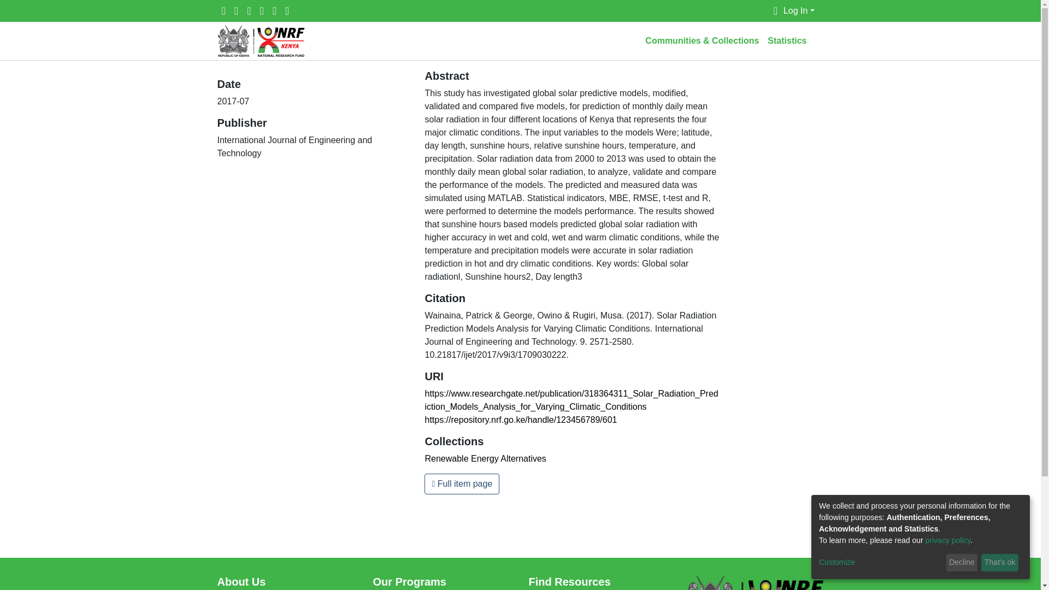 This screenshot has height=590, width=1049. I want to click on Log In, so click(799, 10).